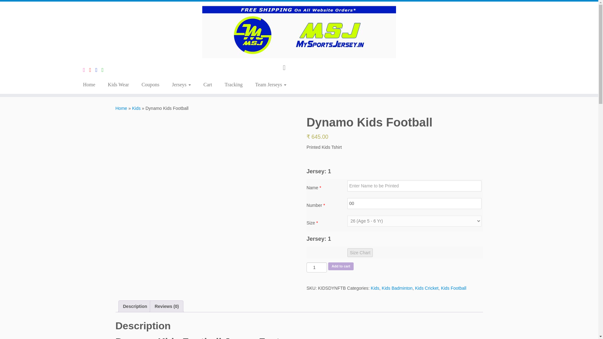  Describe the element at coordinates (375, 288) in the screenshot. I see `Kids` at that location.